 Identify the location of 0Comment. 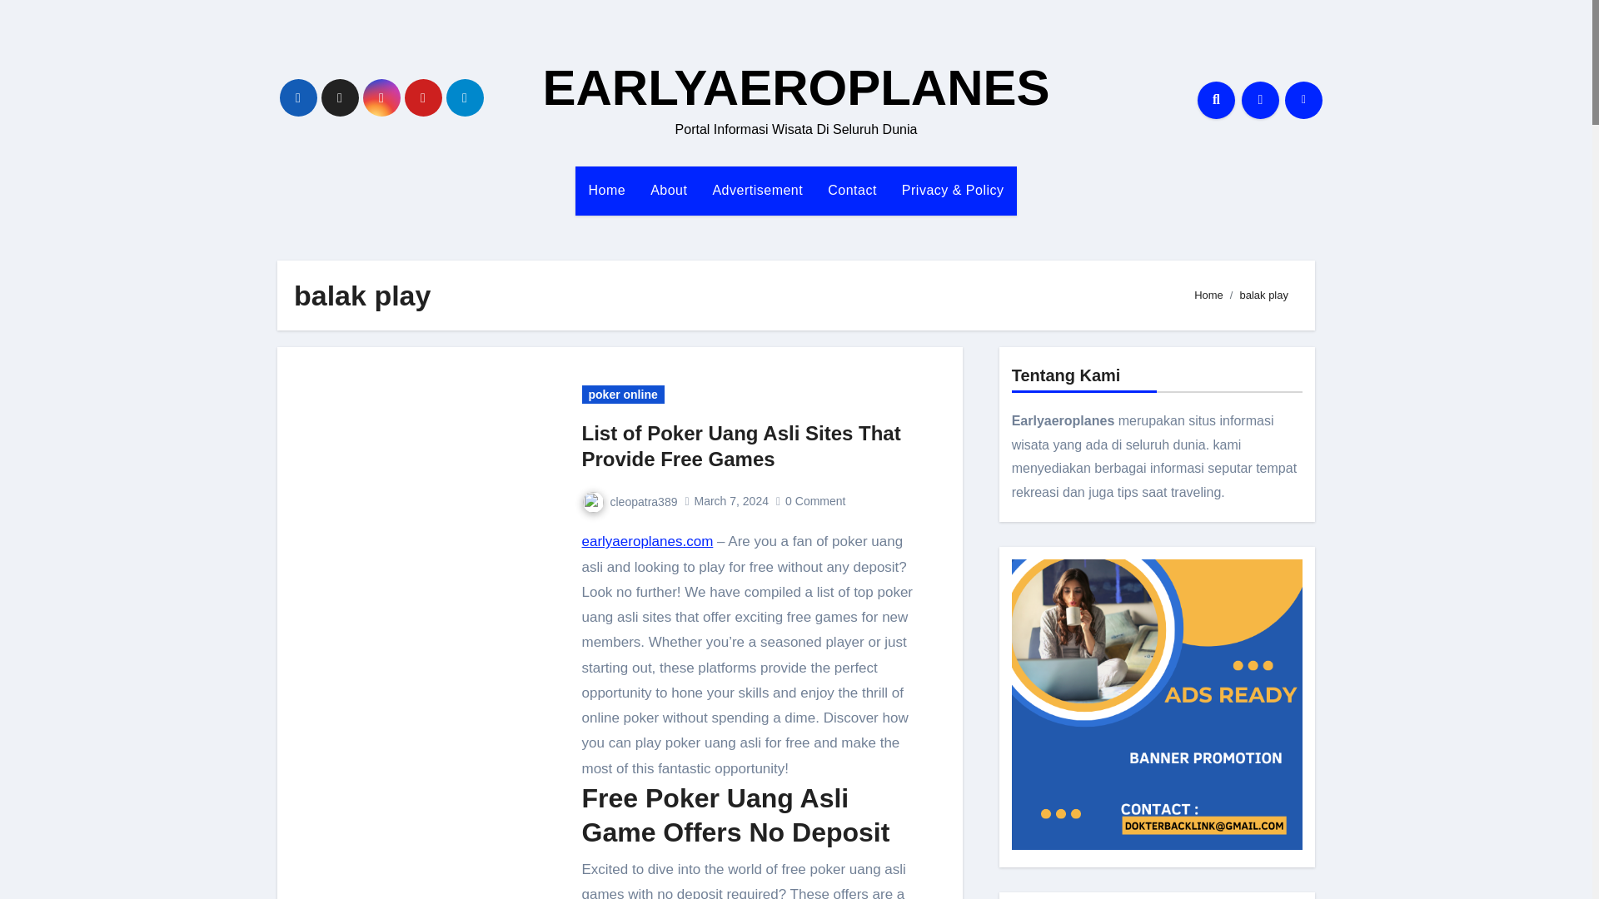
(816, 501).